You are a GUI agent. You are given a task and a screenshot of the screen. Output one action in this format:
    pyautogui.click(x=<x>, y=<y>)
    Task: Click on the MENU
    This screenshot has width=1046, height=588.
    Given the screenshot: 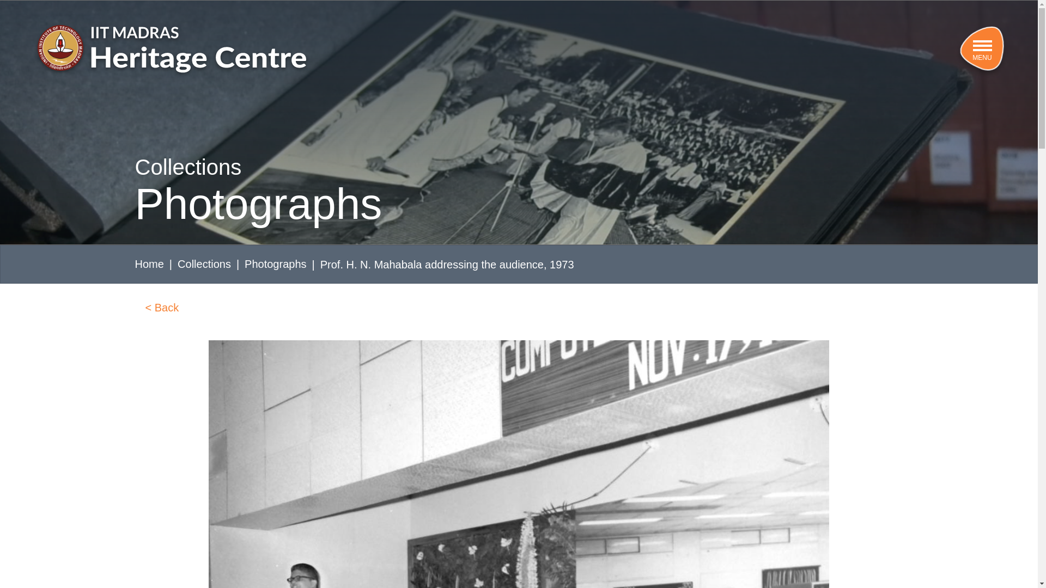 What is the action you would take?
    pyautogui.click(x=982, y=51)
    